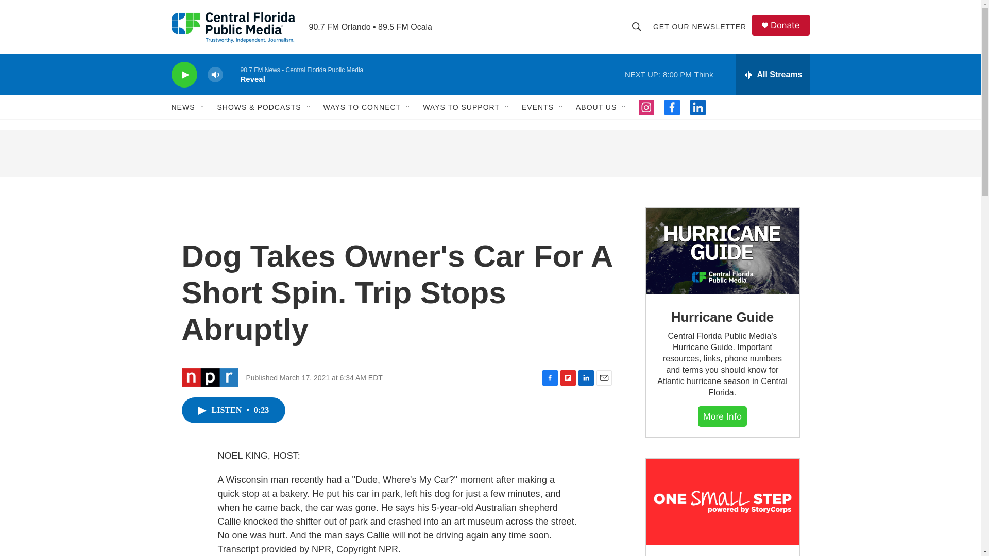 The width and height of the screenshot is (989, 556). Describe the element at coordinates (490, 153) in the screenshot. I see `3rd party ad content` at that location.